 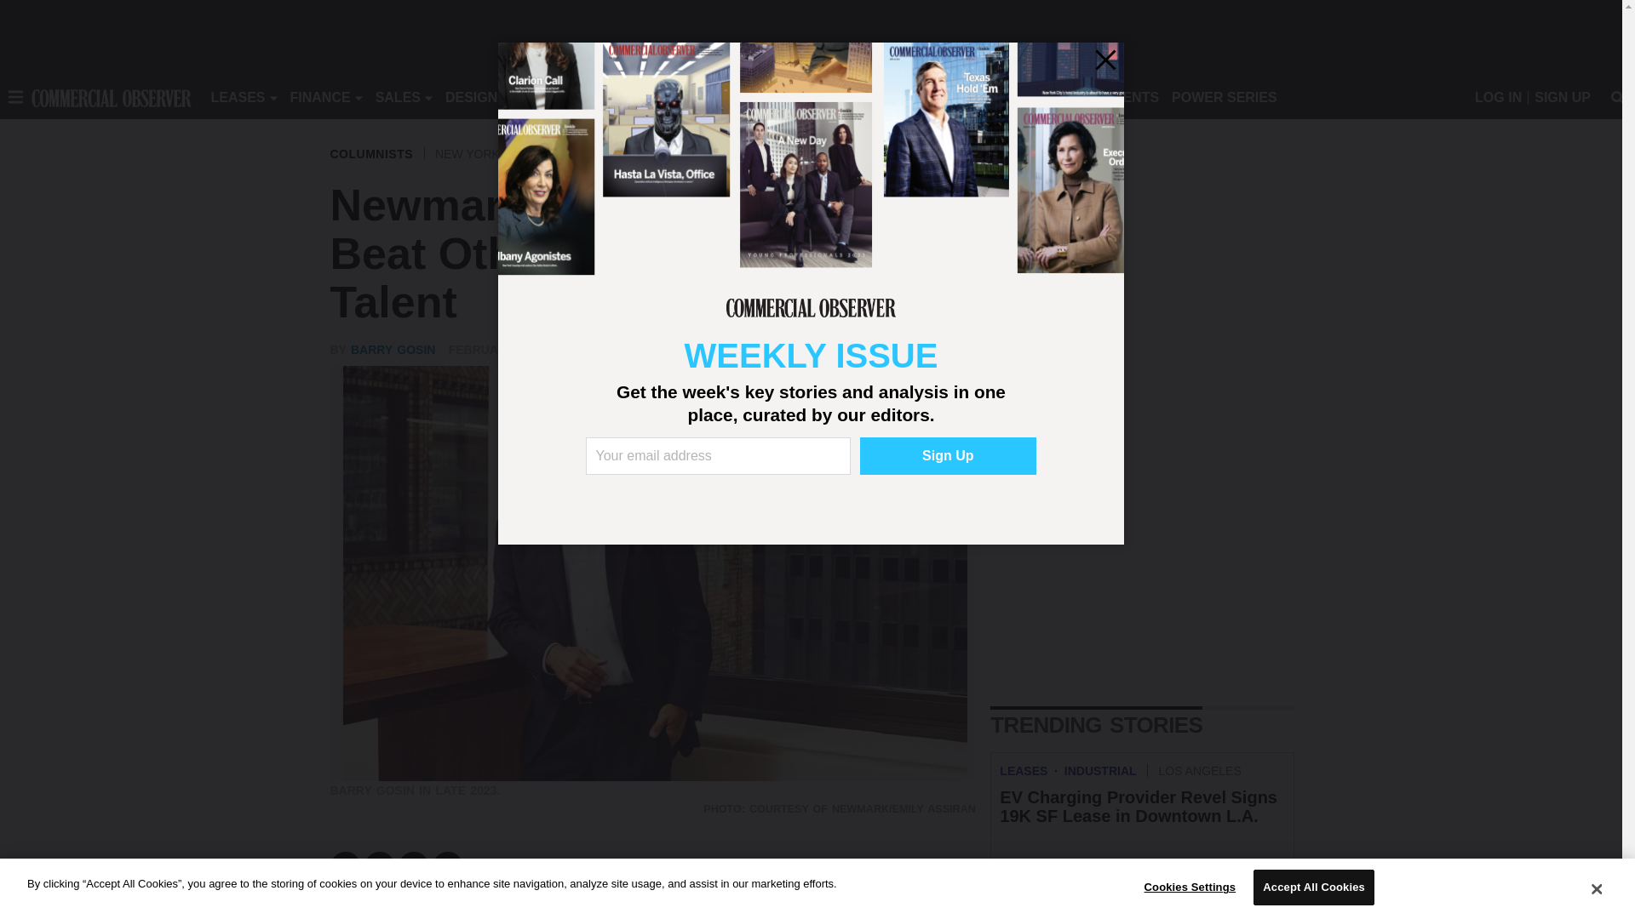 What do you see at coordinates (238, 97) in the screenshot?
I see `LEASES` at bounding box center [238, 97].